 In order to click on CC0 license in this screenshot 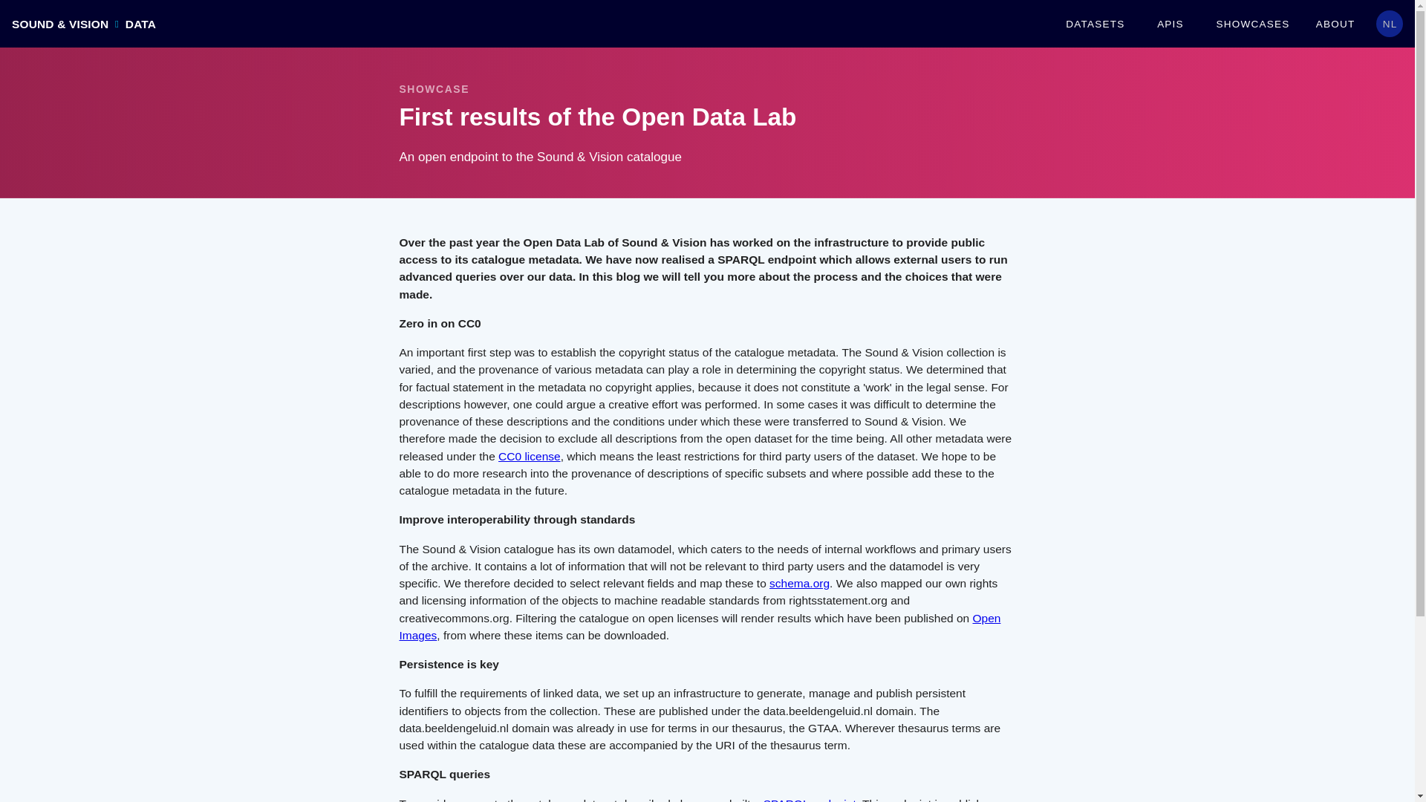, I will do `click(529, 456)`.